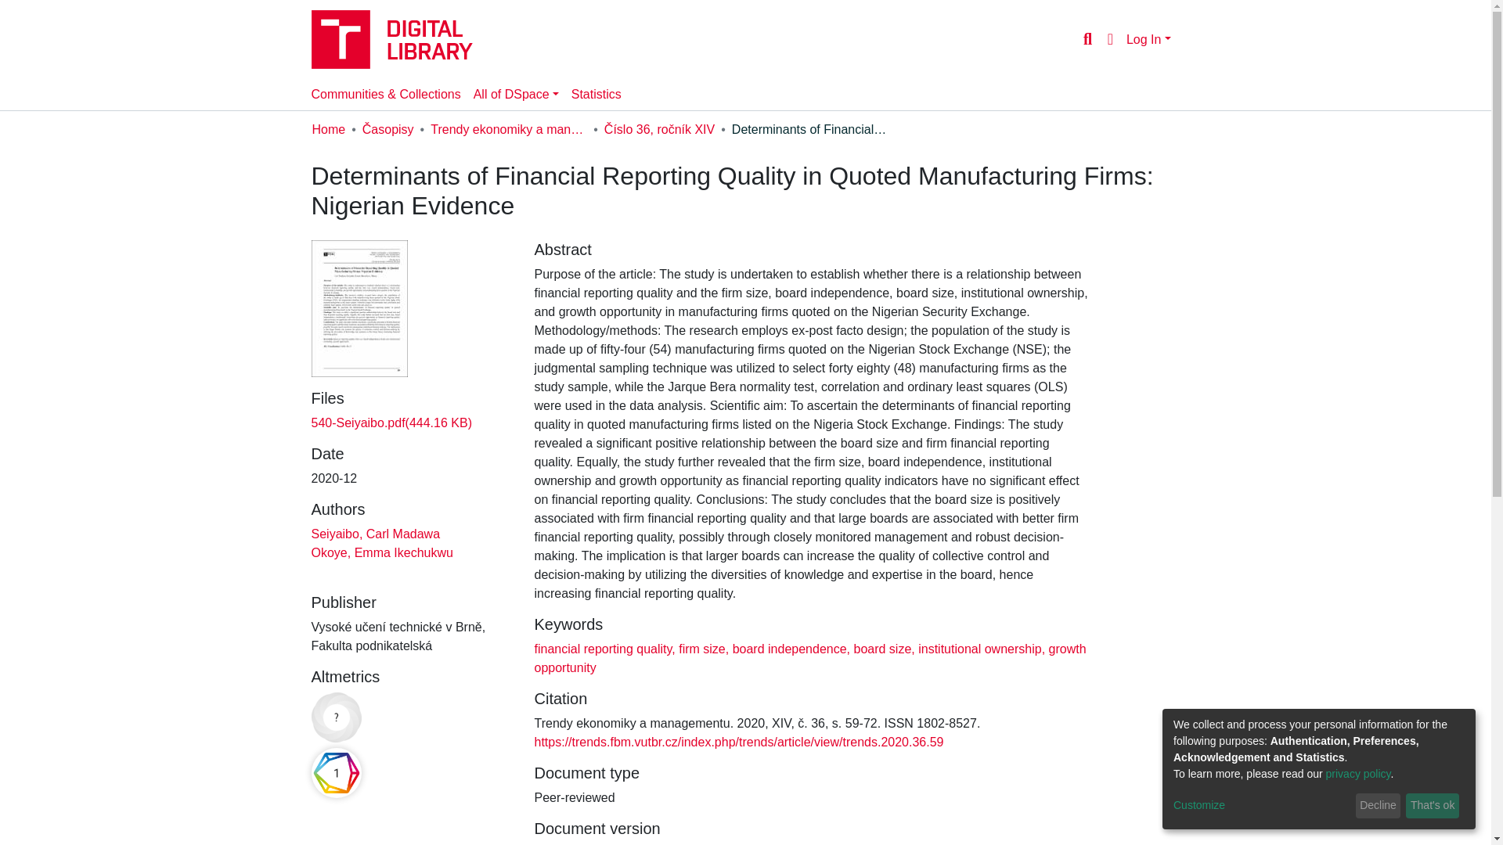 This screenshot has width=1503, height=845. I want to click on 1, so click(337, 772).